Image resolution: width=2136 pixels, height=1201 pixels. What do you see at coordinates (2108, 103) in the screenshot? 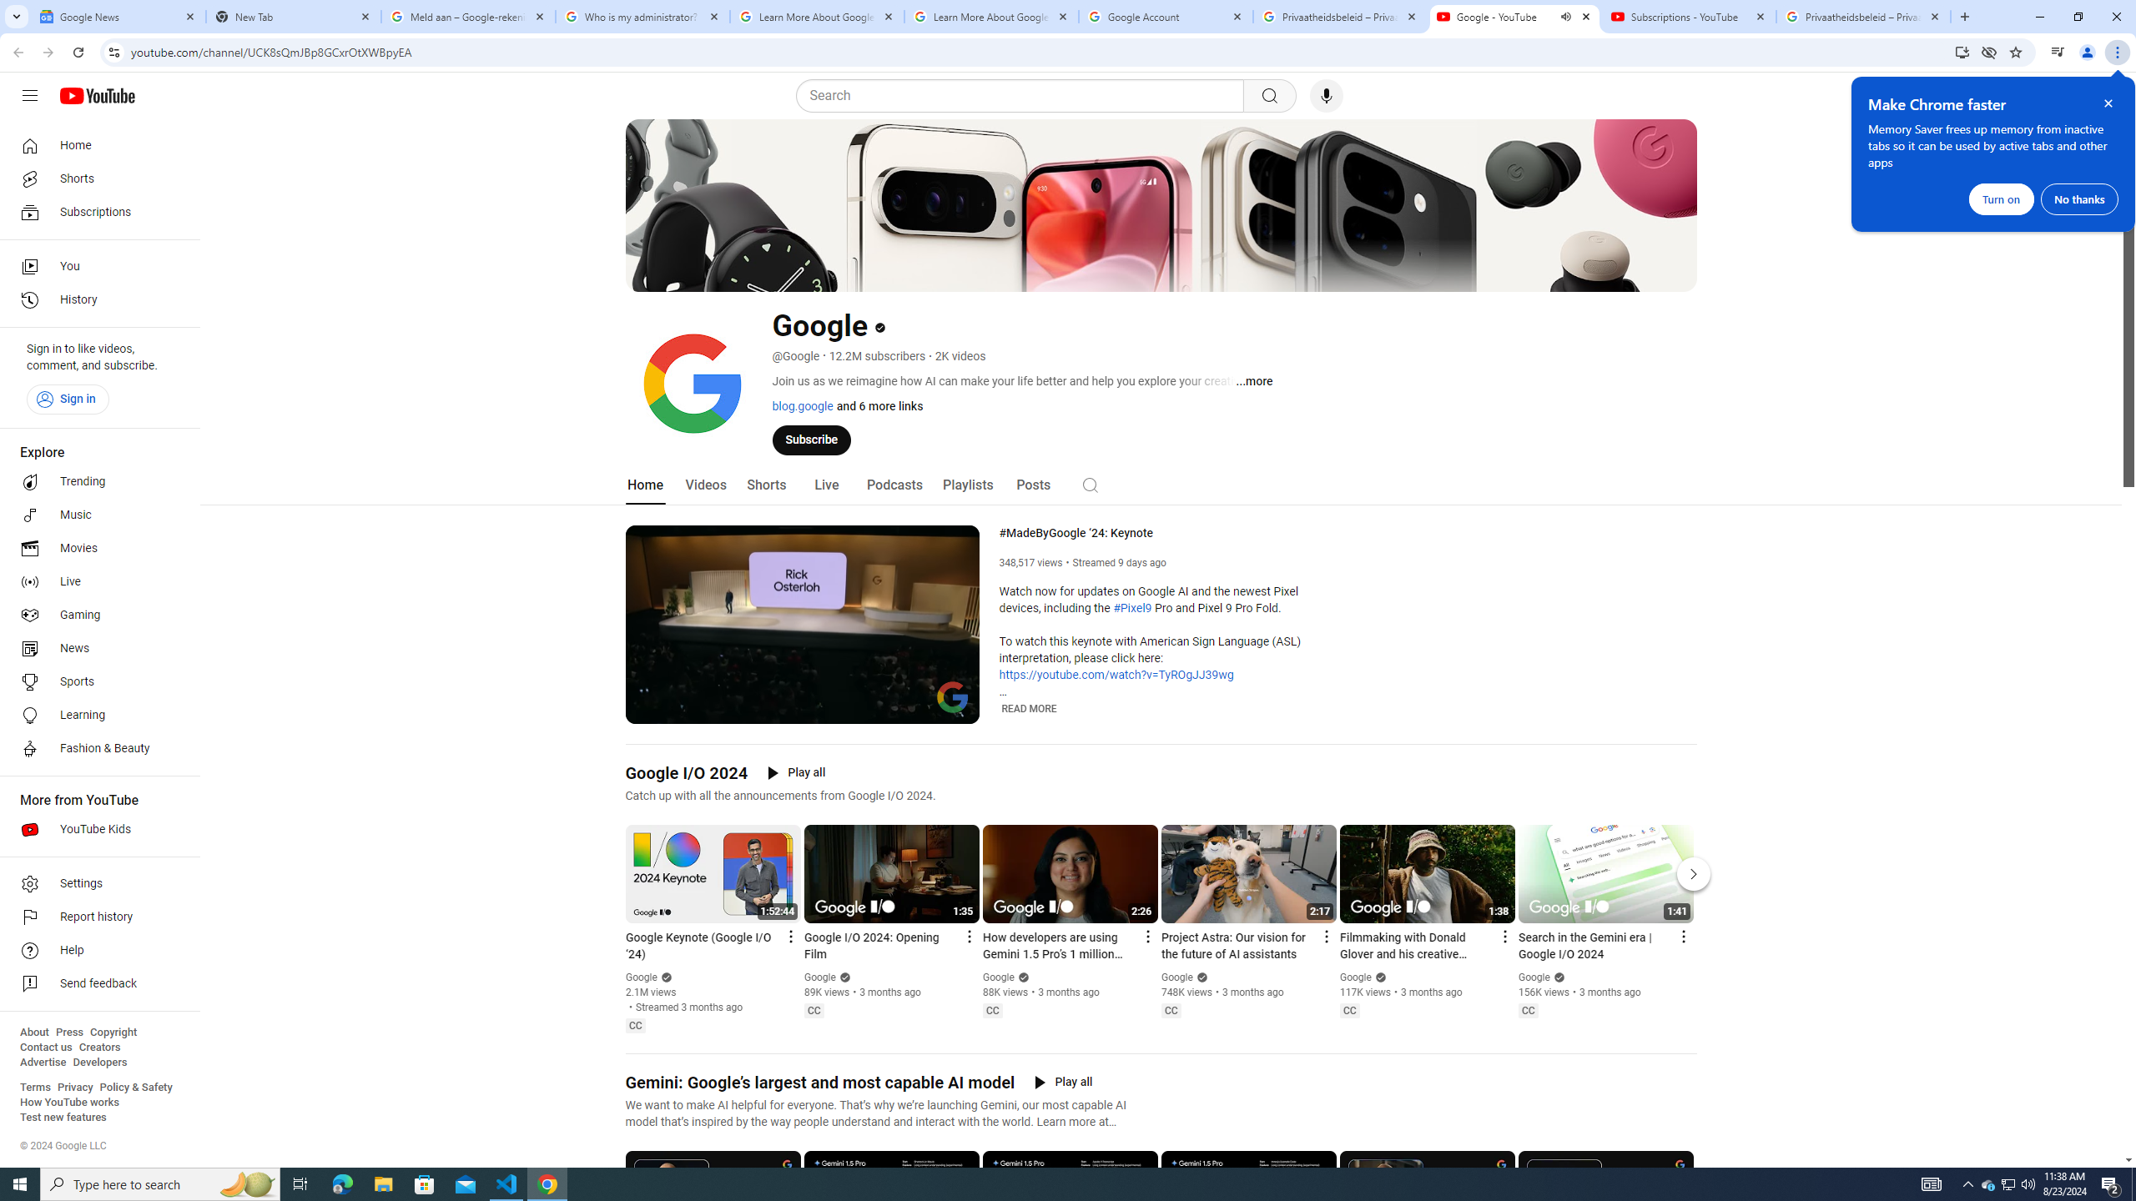
I see `Close help bubble` at bounding box center [2108, 103].